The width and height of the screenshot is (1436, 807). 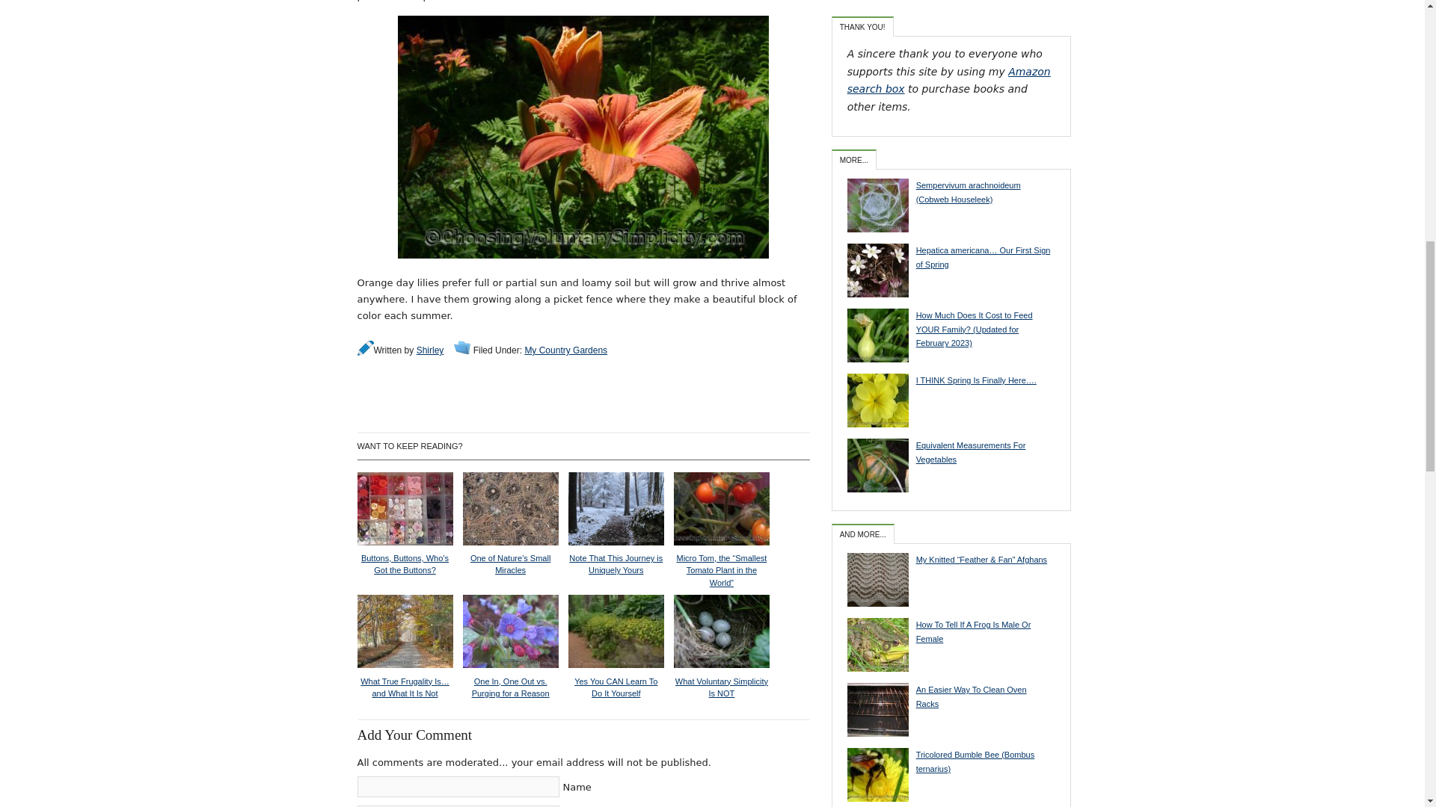 I want to click on My Country Gardens, so click(x=565, y=350).